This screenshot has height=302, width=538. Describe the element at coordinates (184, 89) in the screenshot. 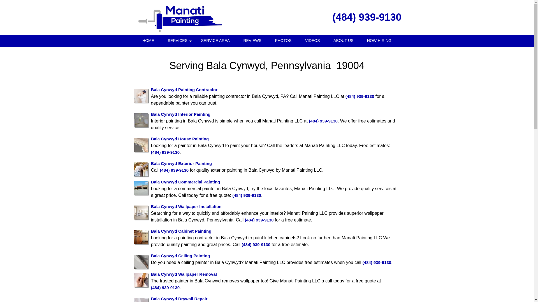

I see `Bala Cynwyd Painting Contractor` at that location.